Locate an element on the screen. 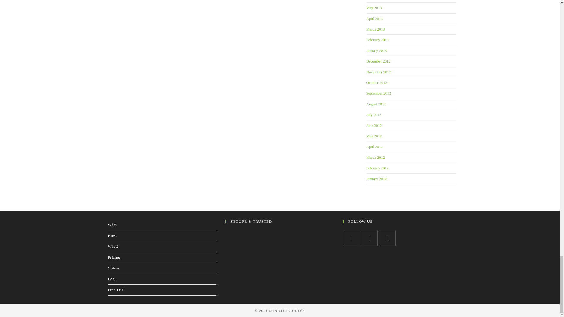  Twitter is located at coordinates (351, 238).